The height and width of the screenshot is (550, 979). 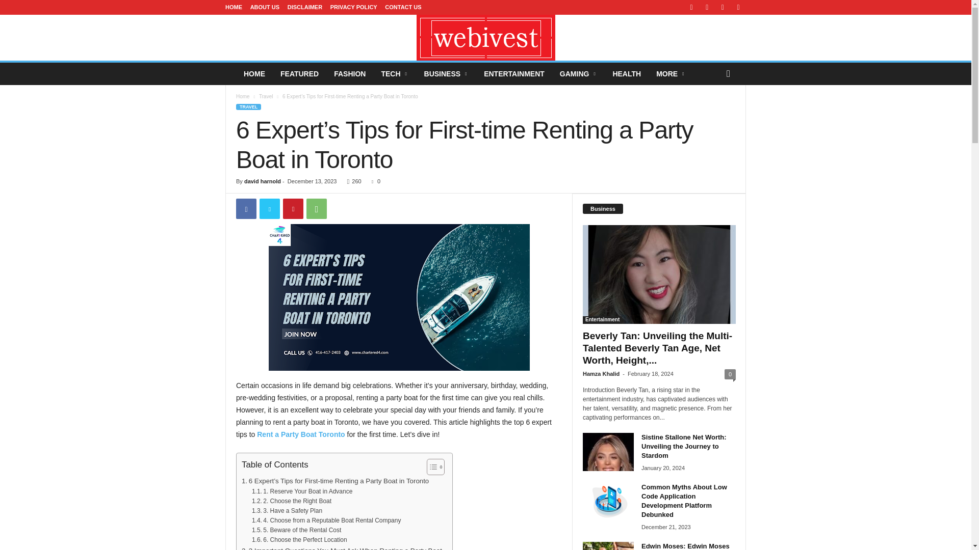 What do you see at coordinates (316, 208) in the screenshot?
I see `WhatsApp` at bounding box center [316, 208].